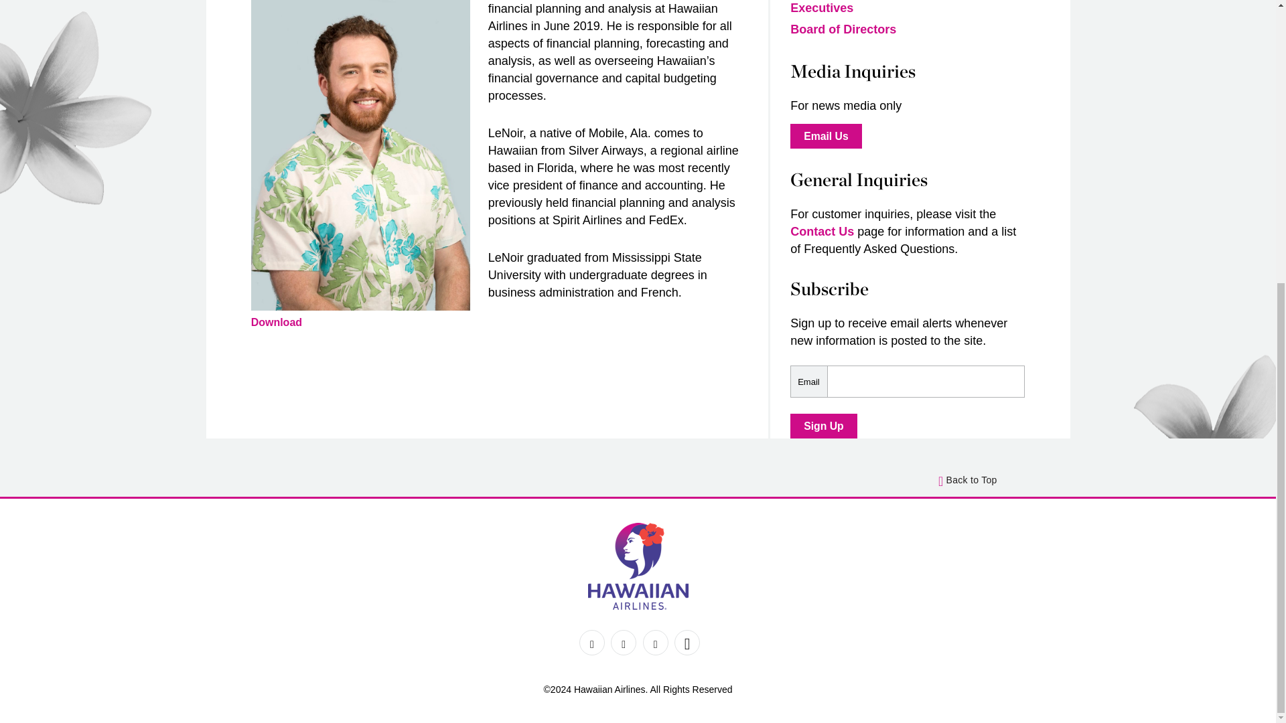 This screenshot has width=1286, height=723. What do you see at coordinates (687, 642) in the screenshot?
I see `Visit us on YouTube` at bounding box center [687, 642].